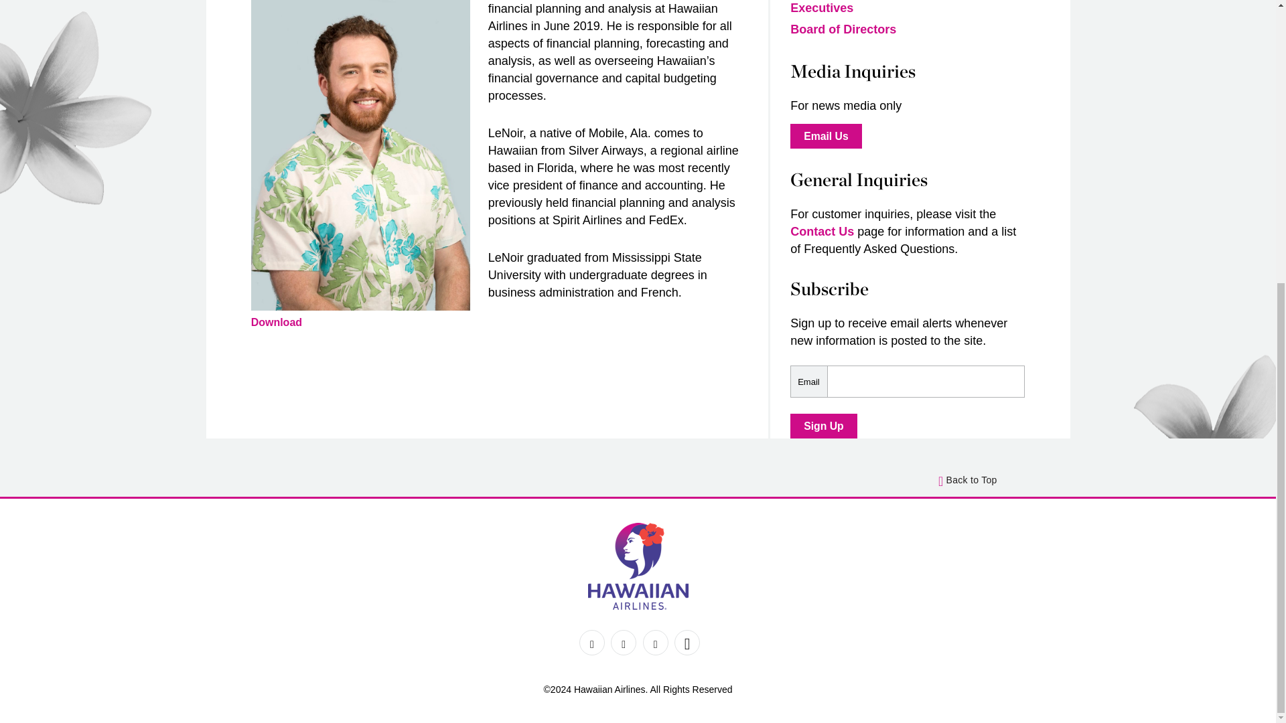 This screenshot has width=1286, height=723. What do you see at coordinates (687, 642) in the screenshot?
I see `Visit us on YouTube` at bounding box center [687, 642].